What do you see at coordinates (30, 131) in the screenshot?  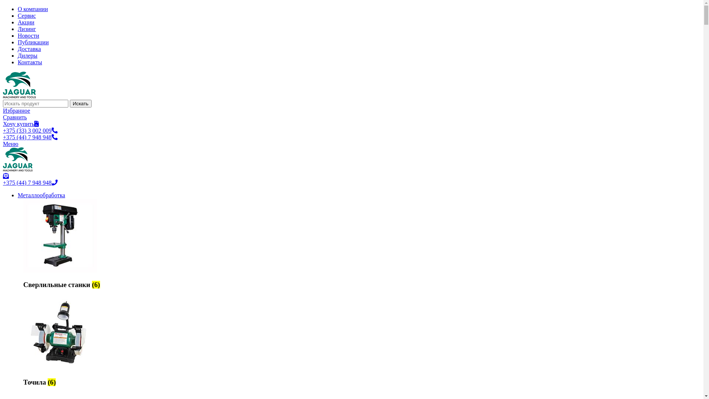 I see `+375 (33) 3 002 009` at bounding box center [30, 131].